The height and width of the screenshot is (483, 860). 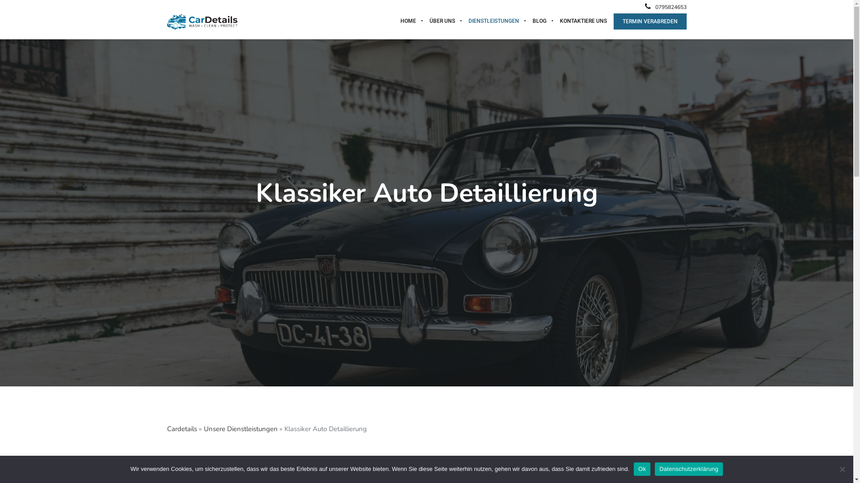 I want to click on Ablehnen, so click(x=842, y=469).